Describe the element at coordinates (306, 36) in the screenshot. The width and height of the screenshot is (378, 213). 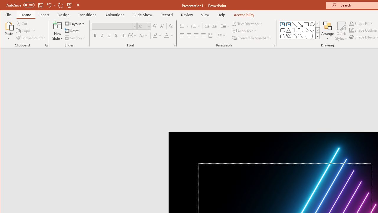
I see `Left Brace` at that location.